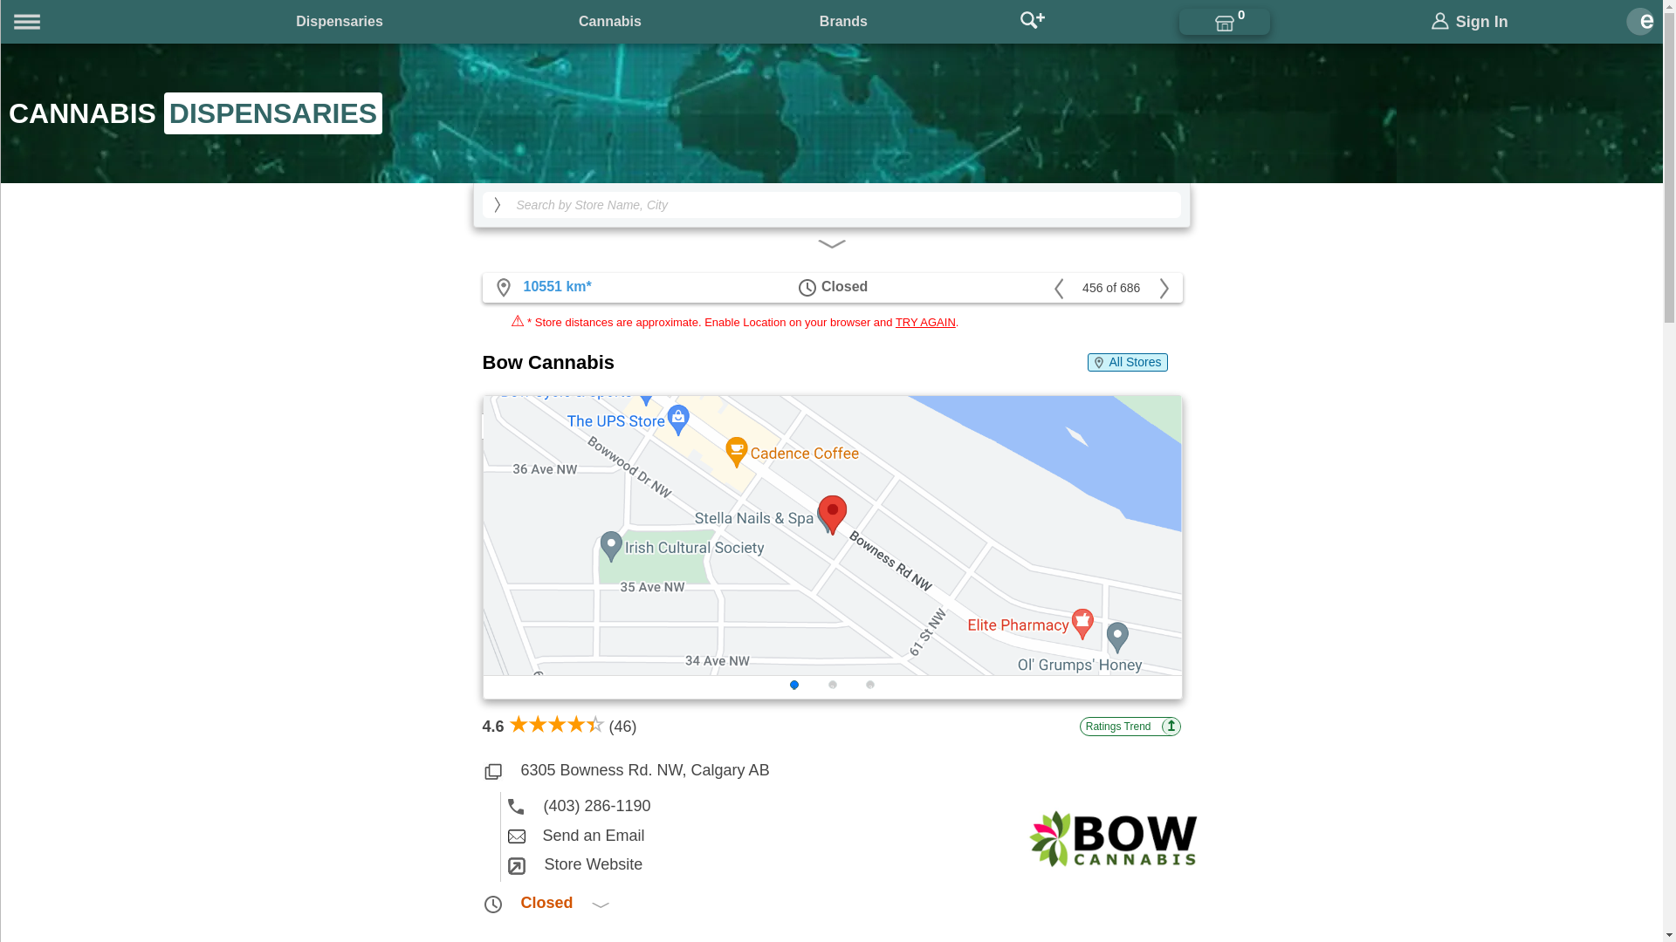  I want to click on Store Website, so click(841, 864).